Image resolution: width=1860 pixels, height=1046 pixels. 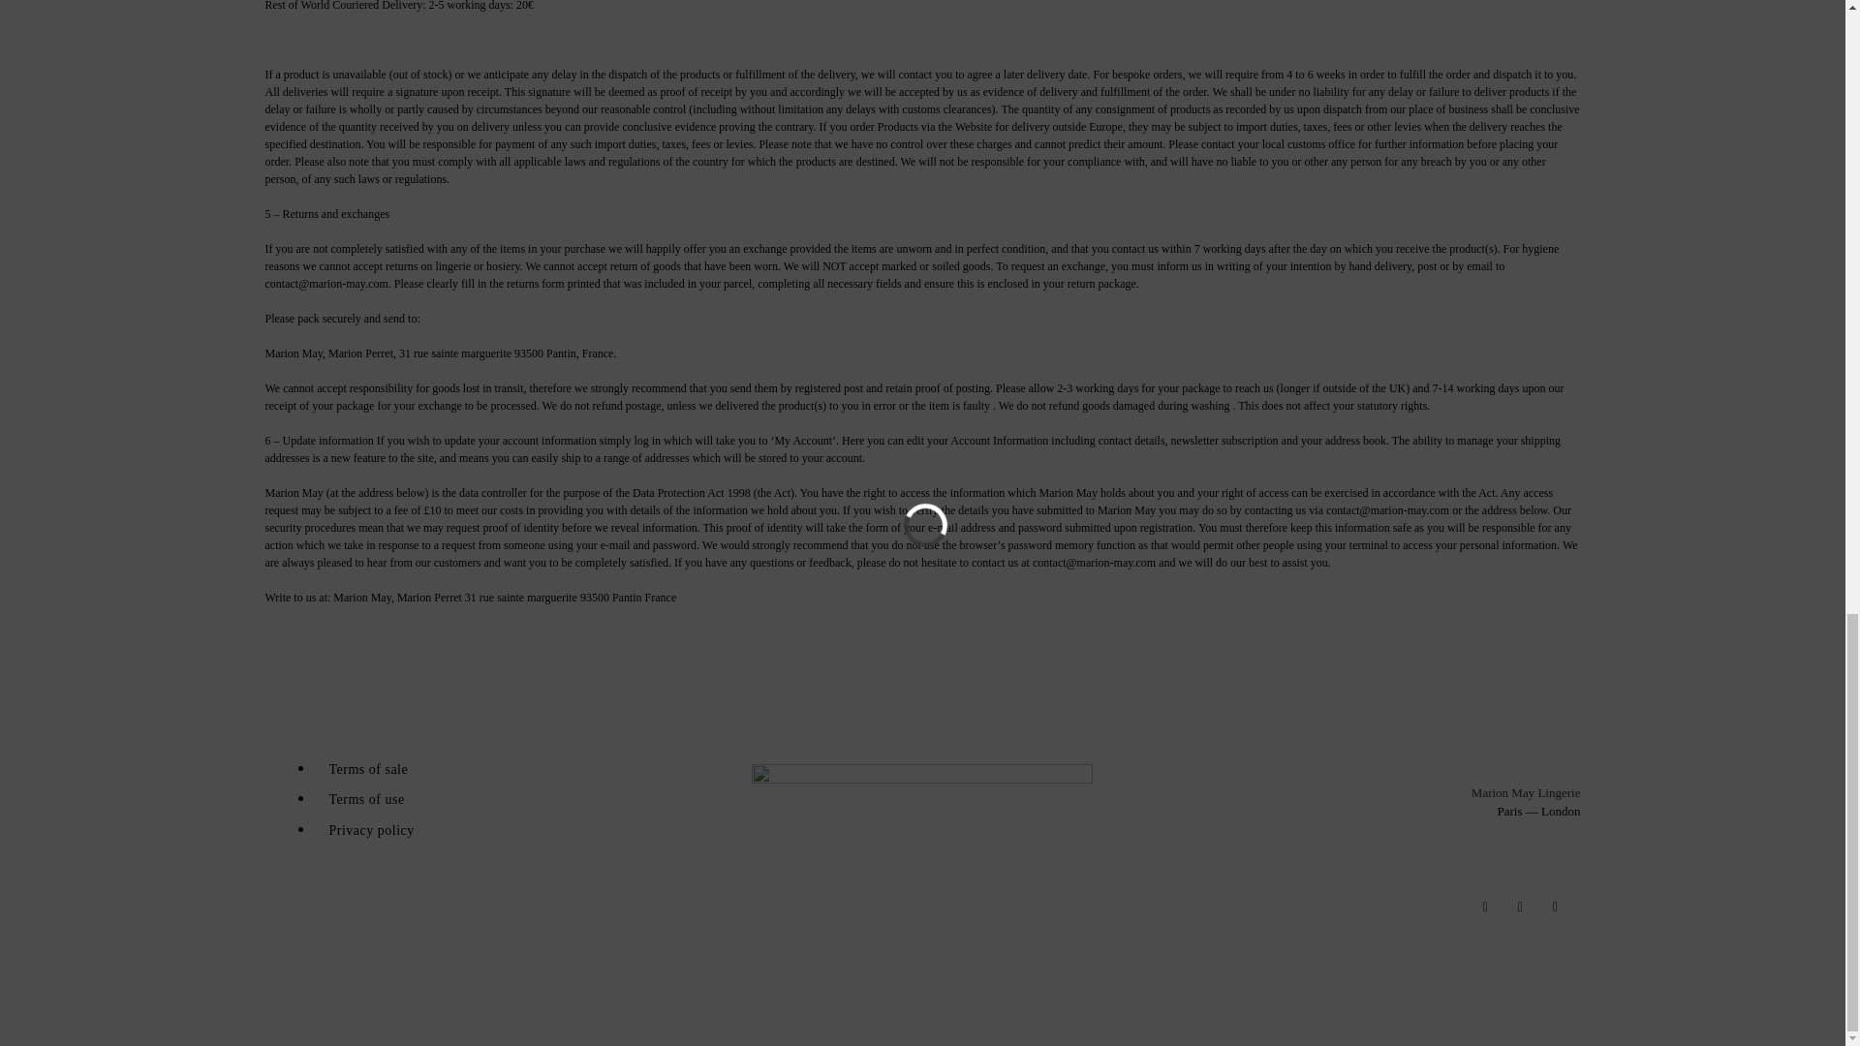 What do you see at coordinates (368, 769) in the screenshot?
I see `Terms of sale` at bounding box center [368, 769].